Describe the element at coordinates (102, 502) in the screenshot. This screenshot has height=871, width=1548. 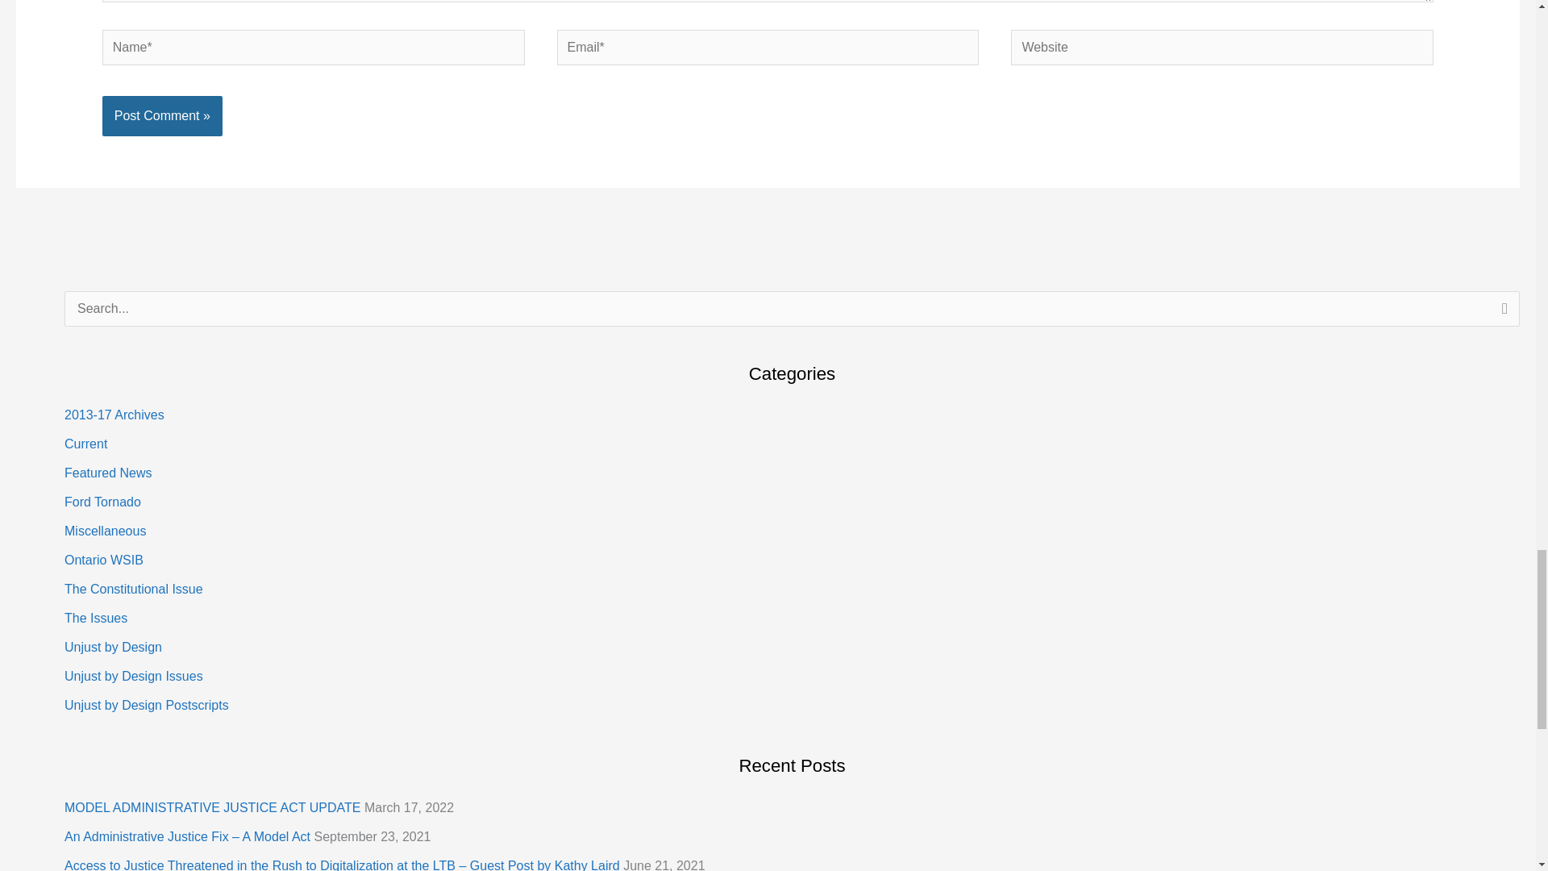
I see `Ford Tornado` at that location.